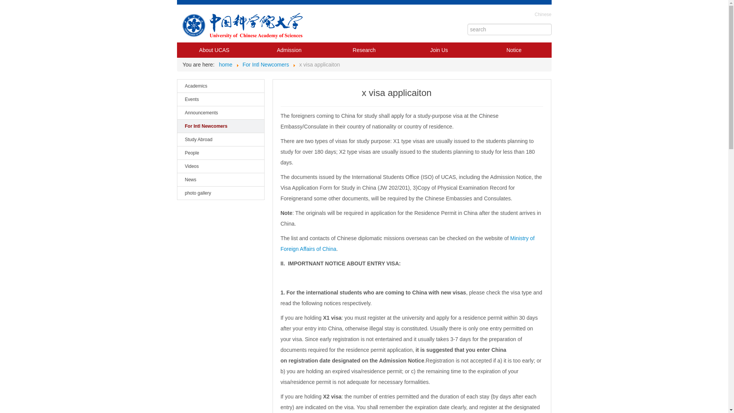  Describe the element at coordinates (439, 50) in the screenshot. I see `Join Us` at that location.